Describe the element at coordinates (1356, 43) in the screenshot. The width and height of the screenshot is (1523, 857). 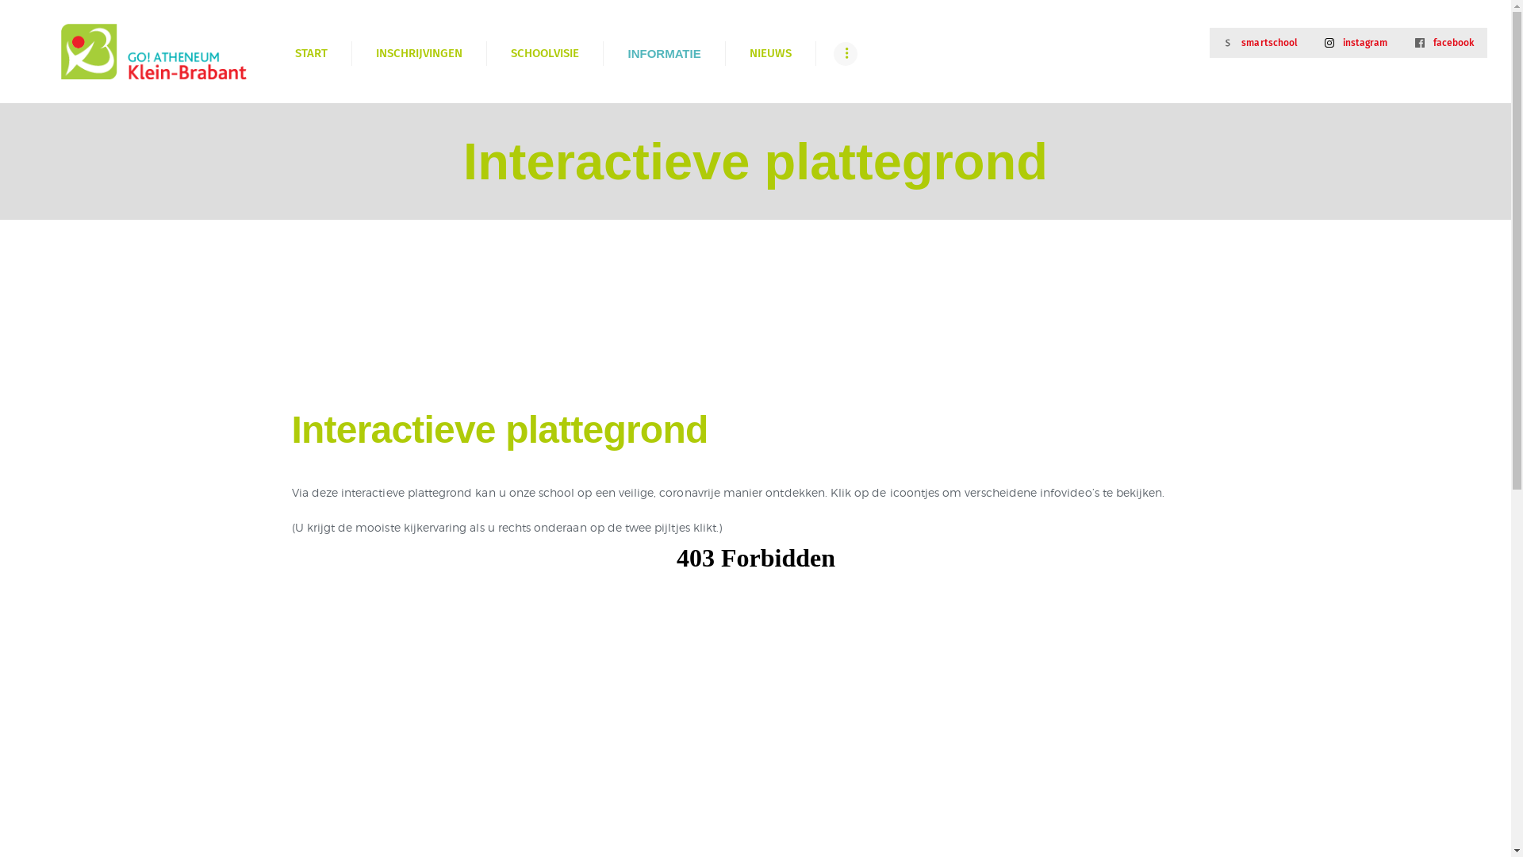
I see `instagram` at that location.